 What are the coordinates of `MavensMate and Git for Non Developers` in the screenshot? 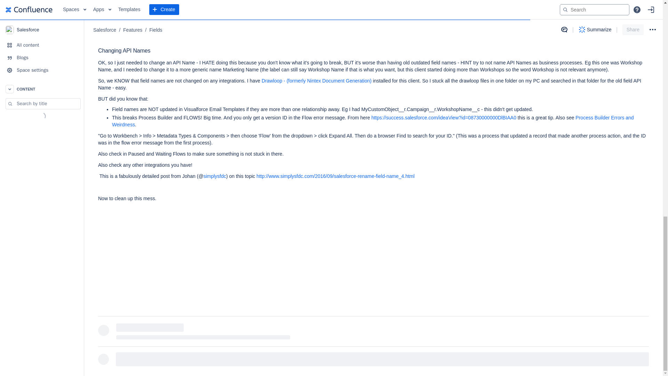 It's located at (244, 33).